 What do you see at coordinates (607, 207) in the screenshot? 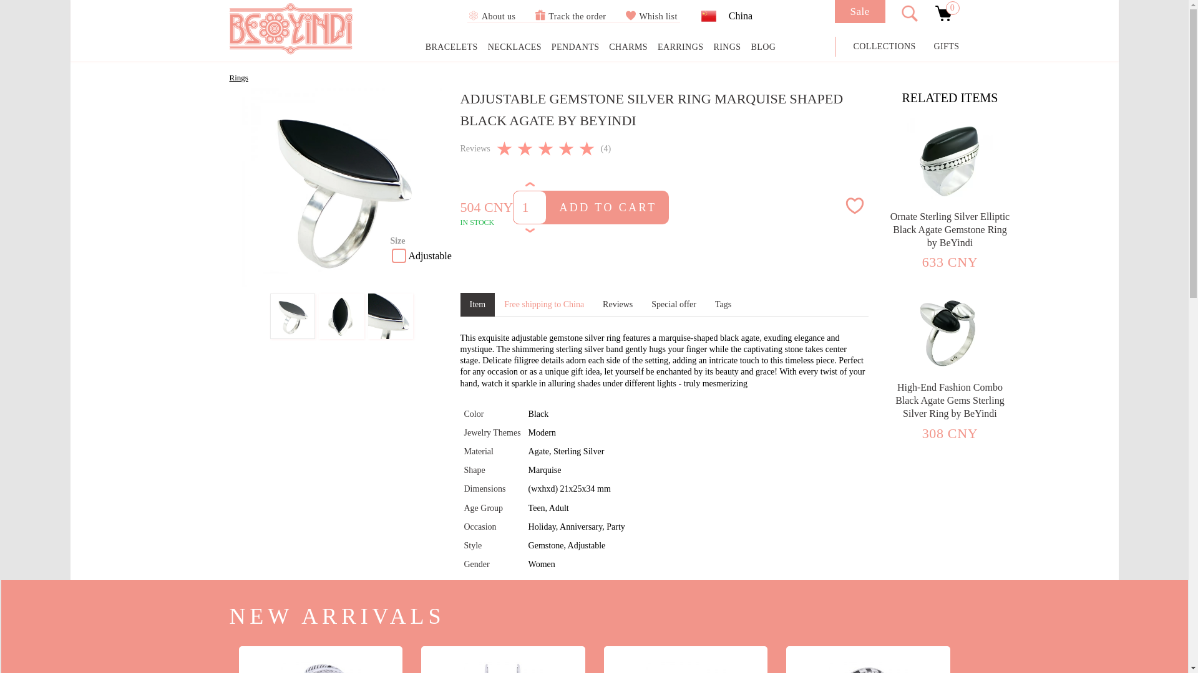
I see `ADD TO CART` at bounding box center [607, 207].